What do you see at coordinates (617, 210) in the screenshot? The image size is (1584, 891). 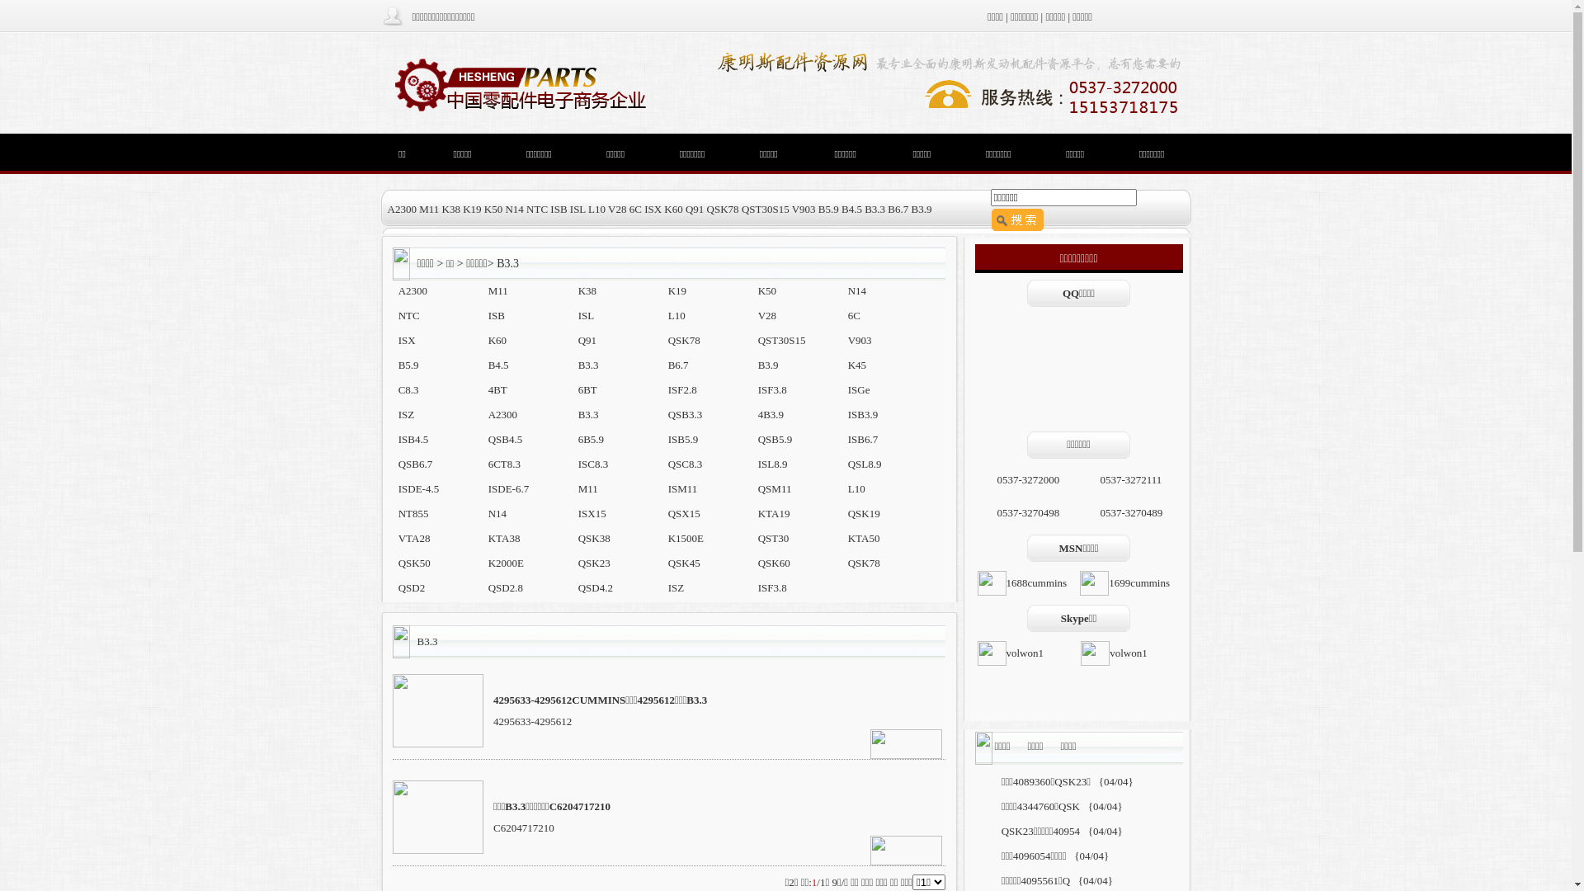 I see `V28` at bounding box center [617, 210].